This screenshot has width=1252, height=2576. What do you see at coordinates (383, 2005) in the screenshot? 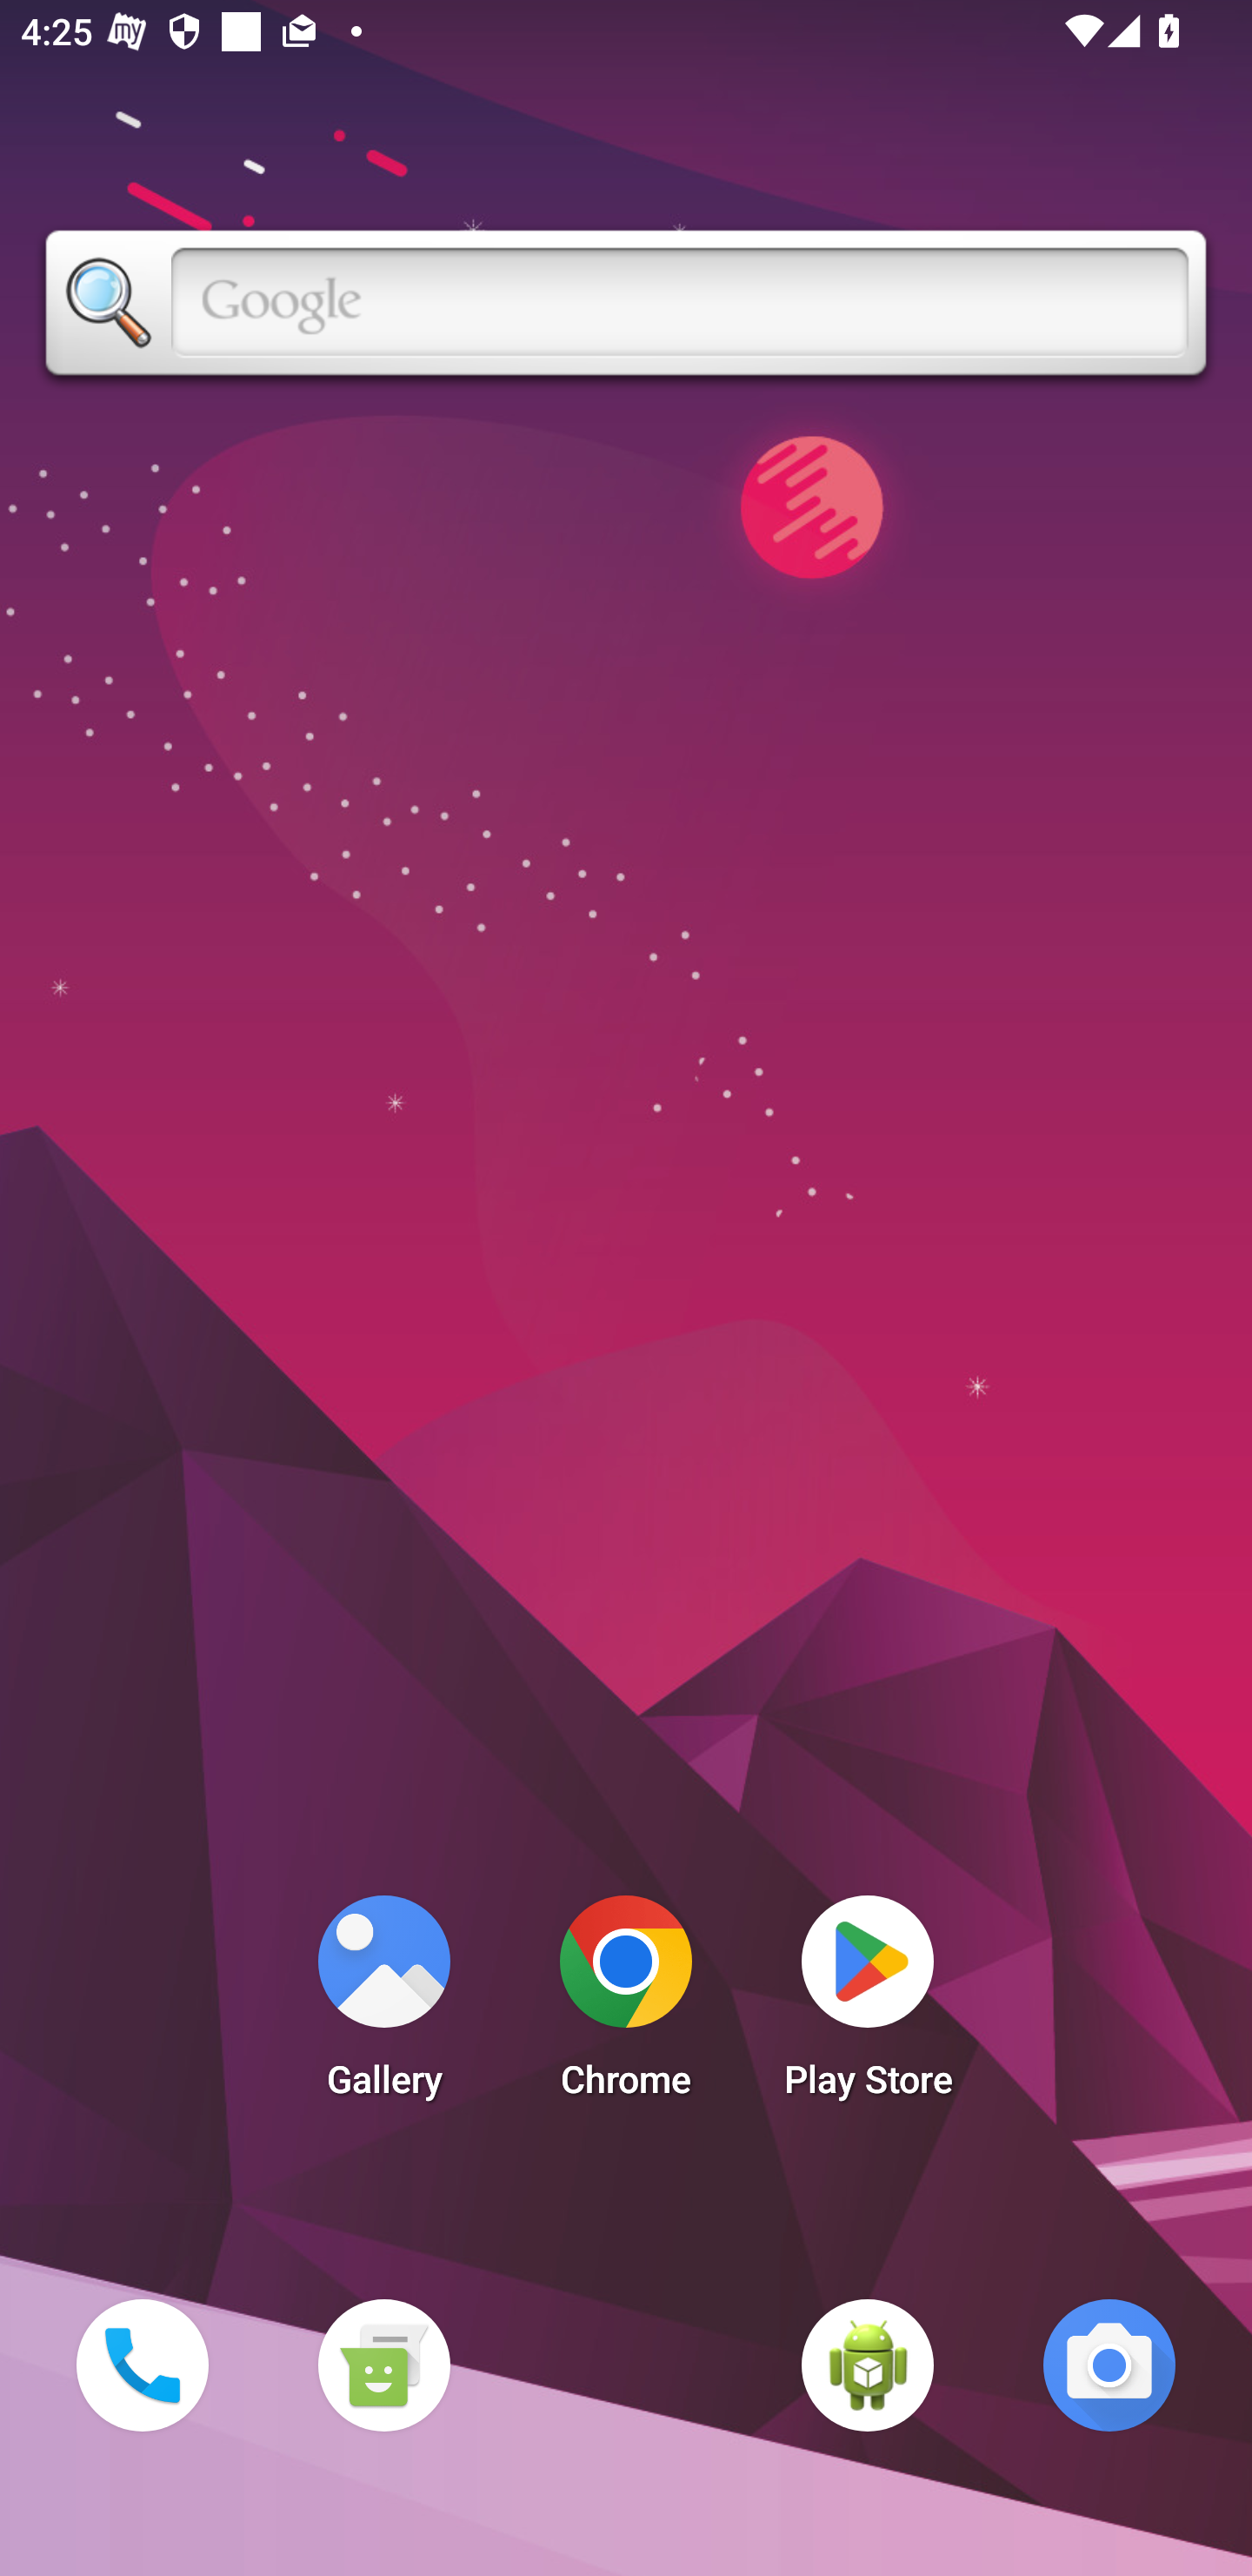
I see `Gallery` at bounding box center [383, 2005].